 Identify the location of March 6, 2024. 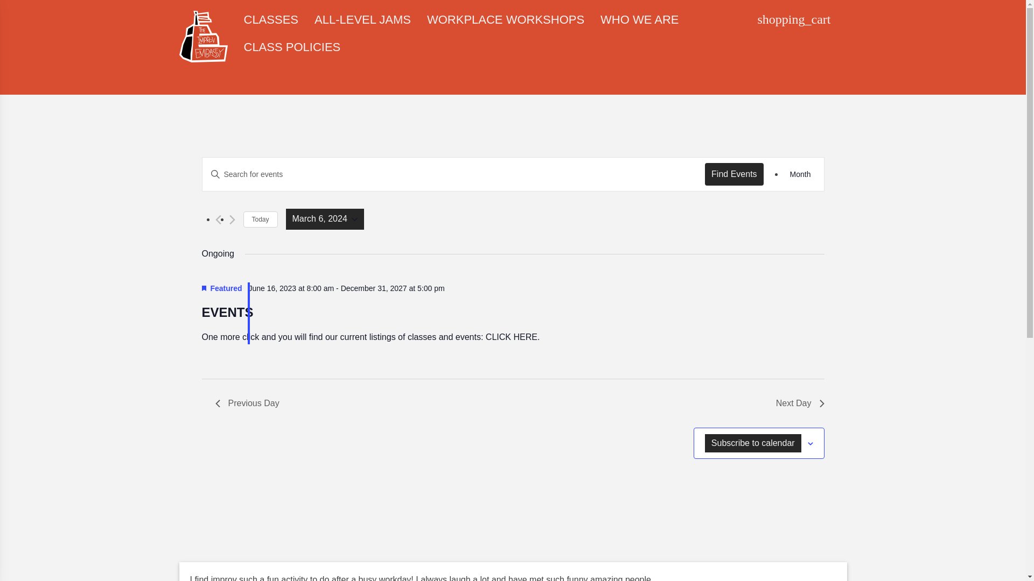
(325, 218).